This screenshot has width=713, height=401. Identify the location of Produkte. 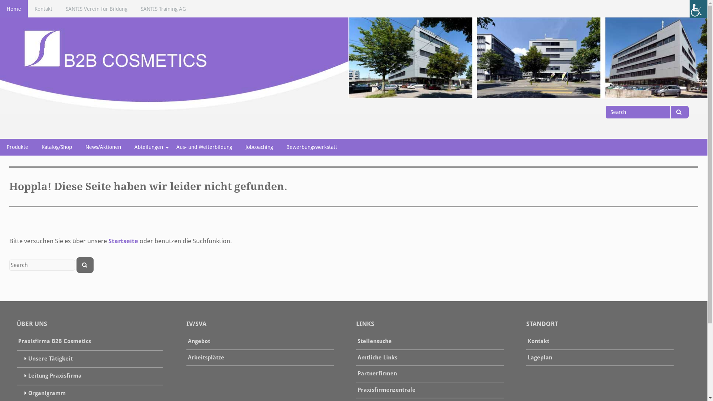
(17, 147).